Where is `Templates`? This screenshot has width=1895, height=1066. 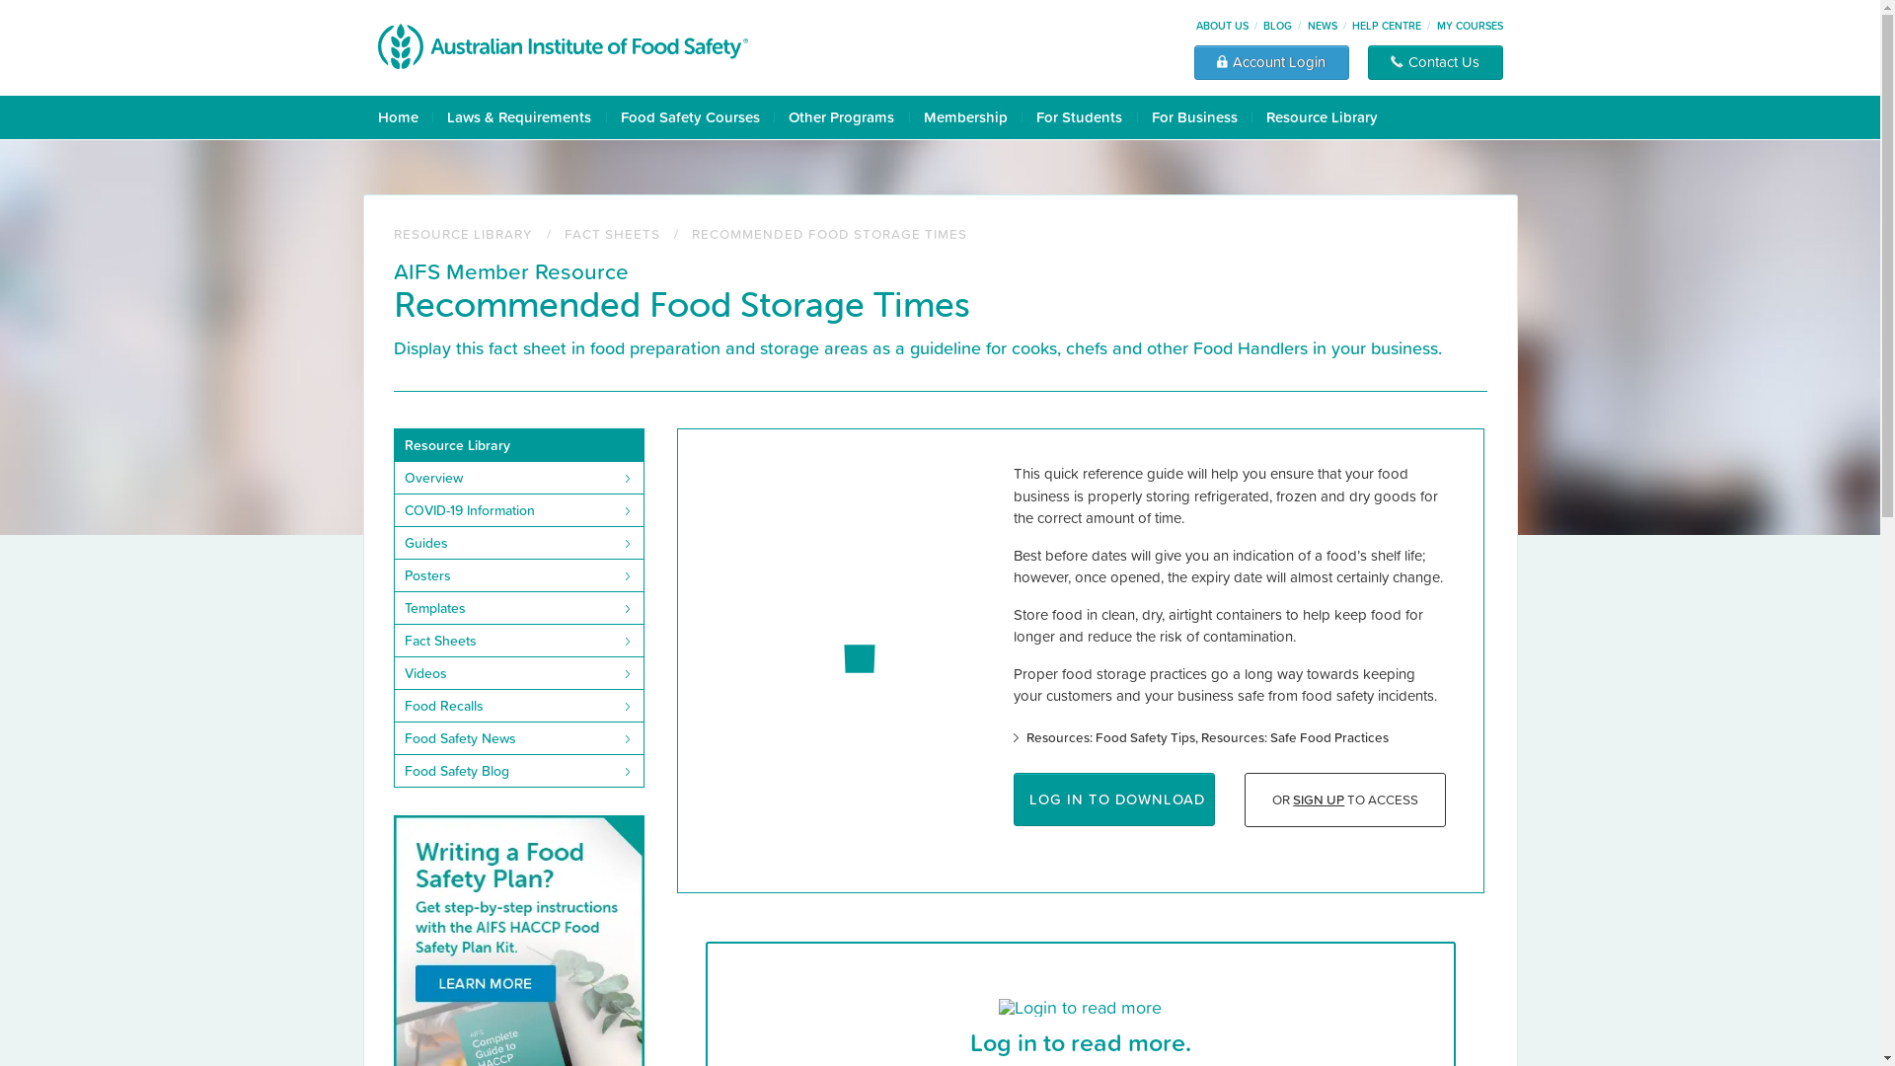 Templates is located at coordinates (519, 608).